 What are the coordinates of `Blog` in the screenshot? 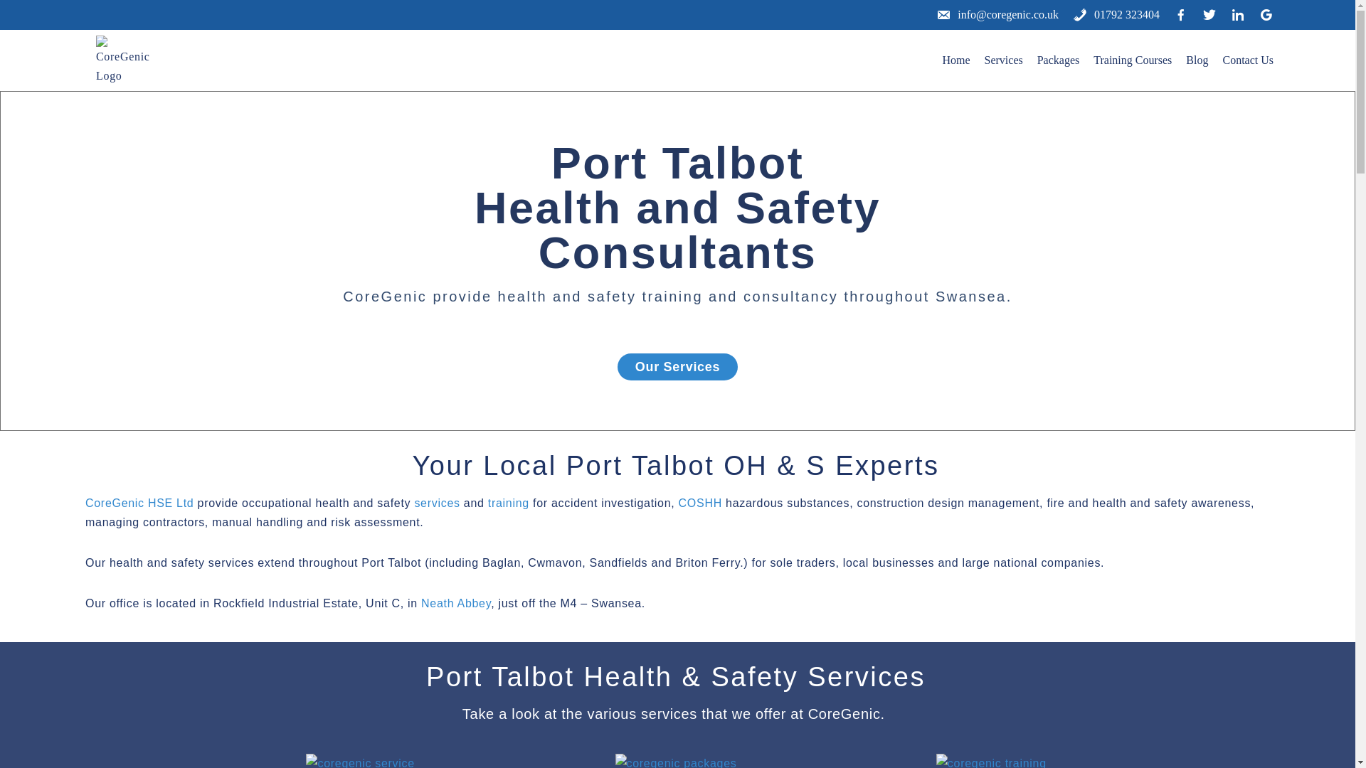 It's located at (1197, 60).